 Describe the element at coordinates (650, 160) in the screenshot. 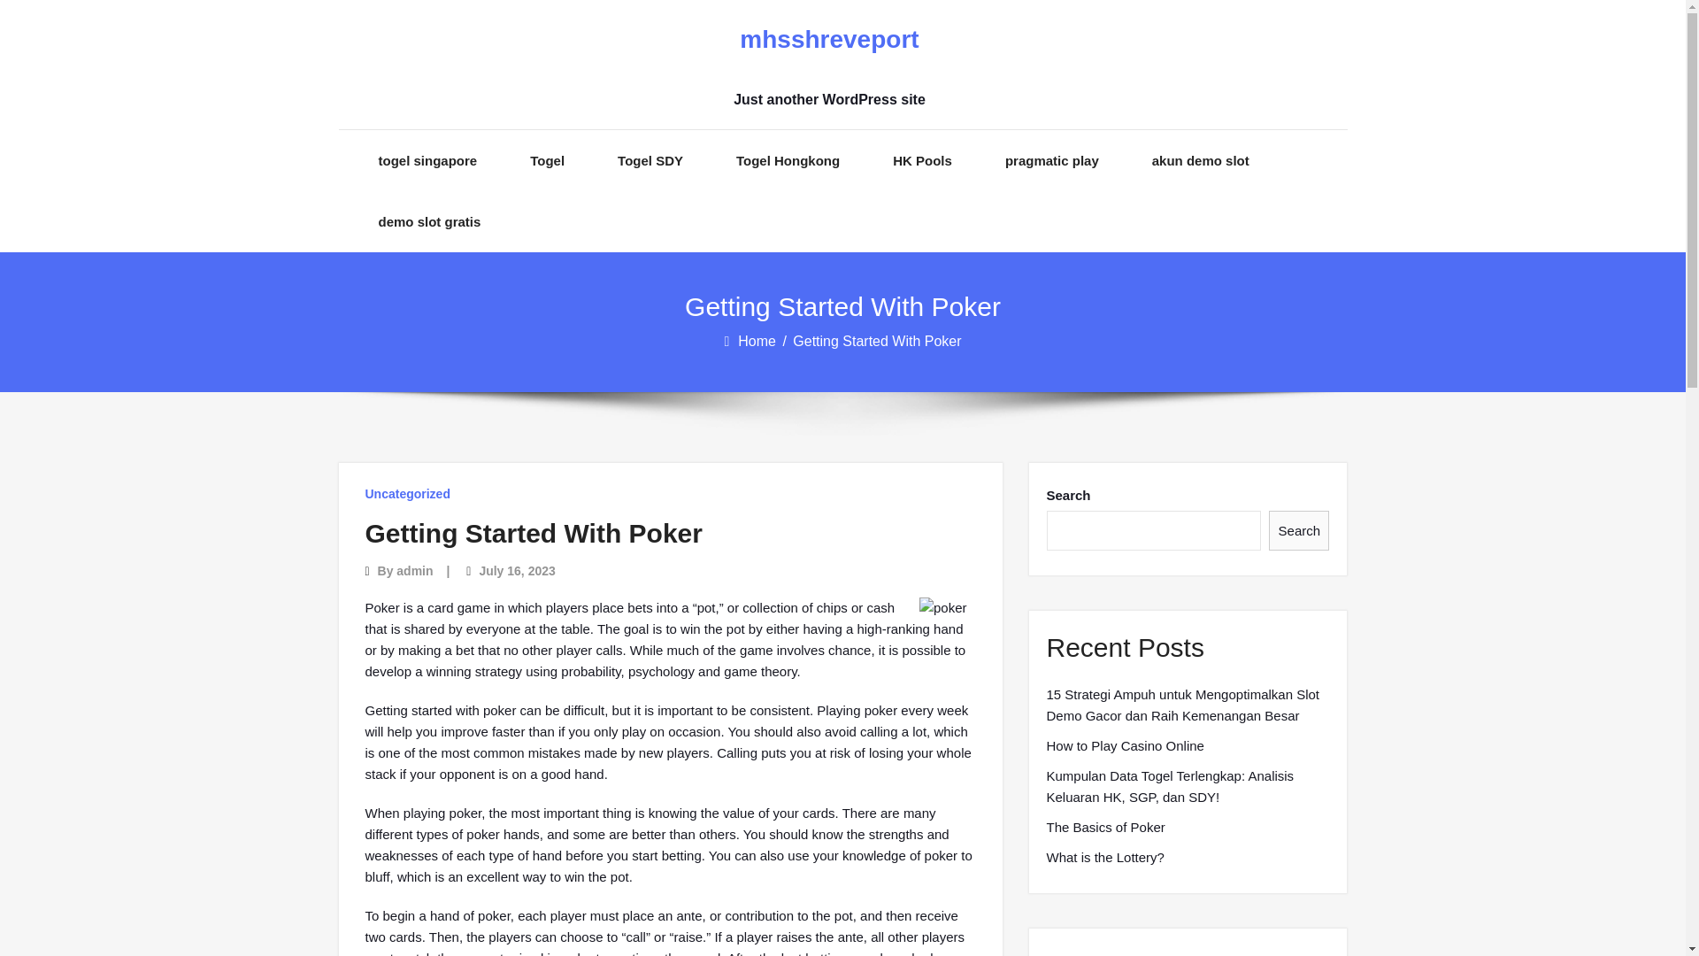

I see `Togel SDY` at that location.